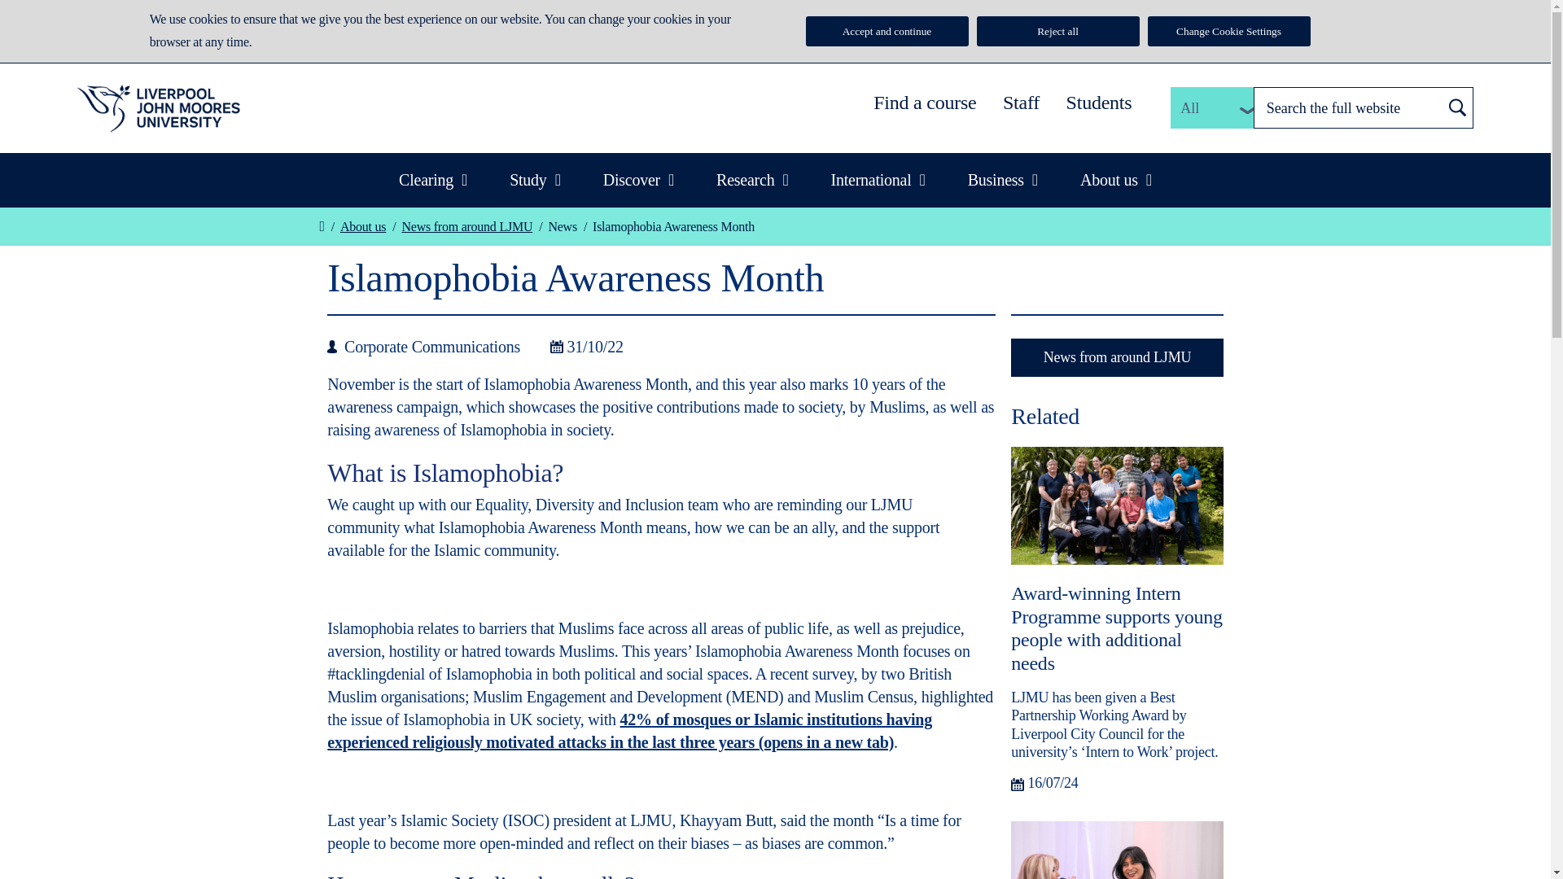 The height and width of the screenshot is (879, 1563). Describe the element at coordinates (1458, 107) in the screenshot. I see `Search` at that location.